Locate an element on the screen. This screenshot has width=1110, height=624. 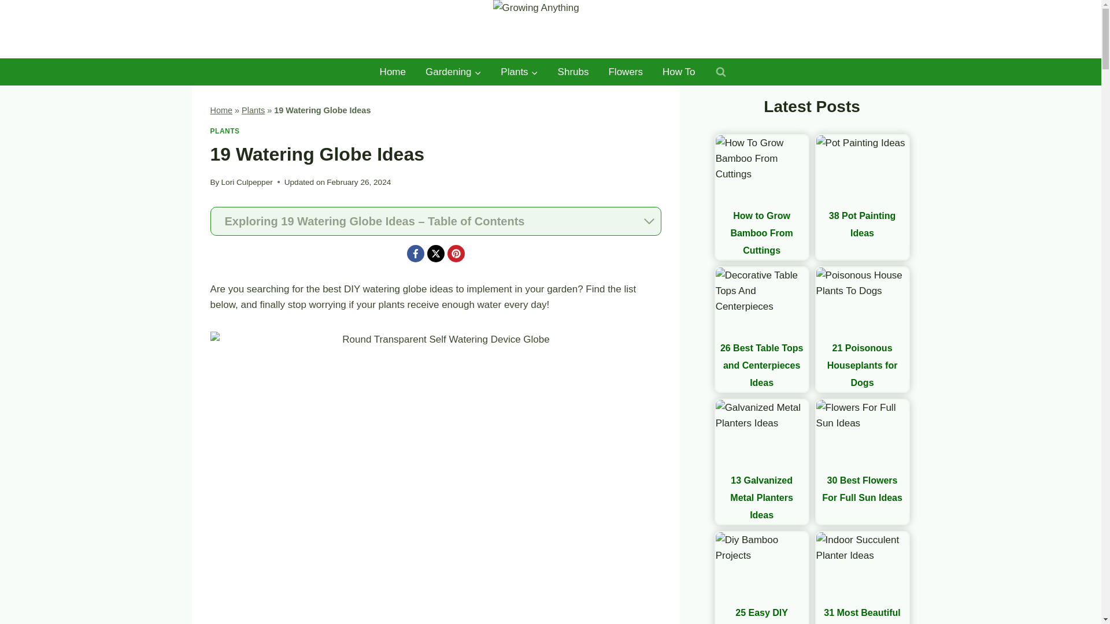
Home is located at coordinates (222, 110).